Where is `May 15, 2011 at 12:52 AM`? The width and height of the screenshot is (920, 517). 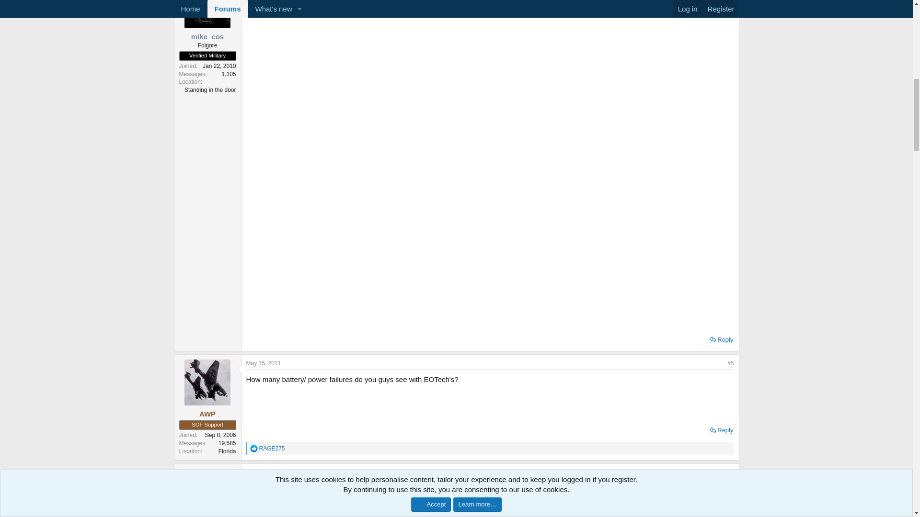
May 15, 2011 at 12:52 AM is located at coordinates (264, 363).